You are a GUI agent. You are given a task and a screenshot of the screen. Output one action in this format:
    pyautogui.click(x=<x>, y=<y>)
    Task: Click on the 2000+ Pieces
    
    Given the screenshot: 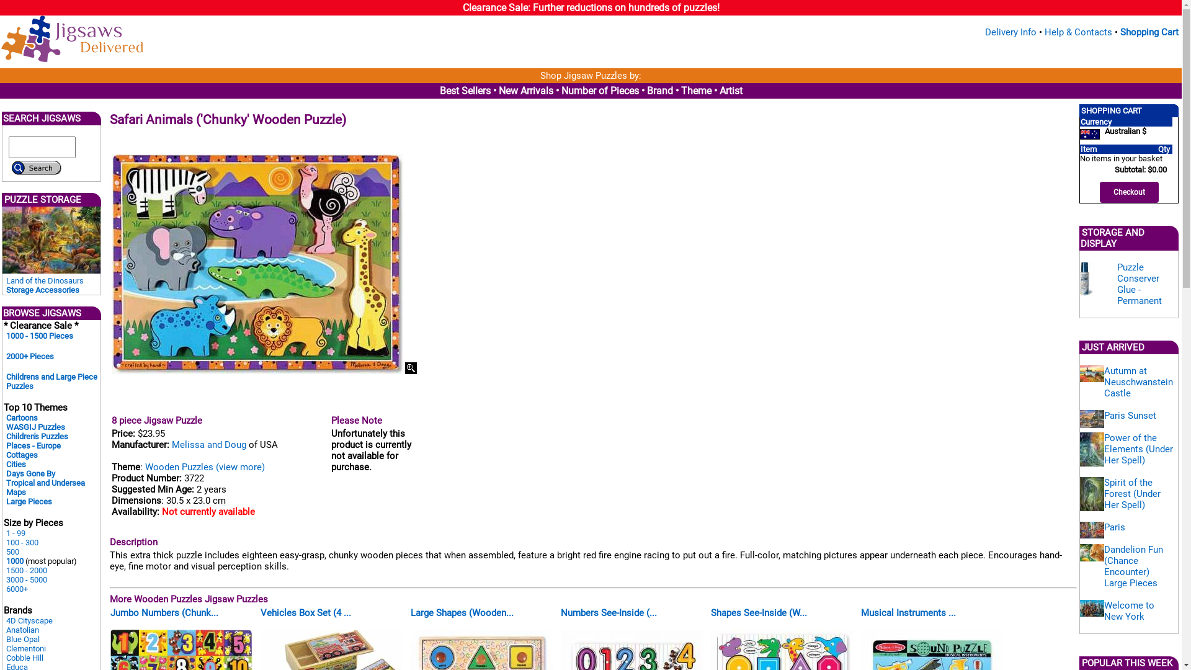 What is the action you would take?
    pyautogui.click(x=30, y=356)
    